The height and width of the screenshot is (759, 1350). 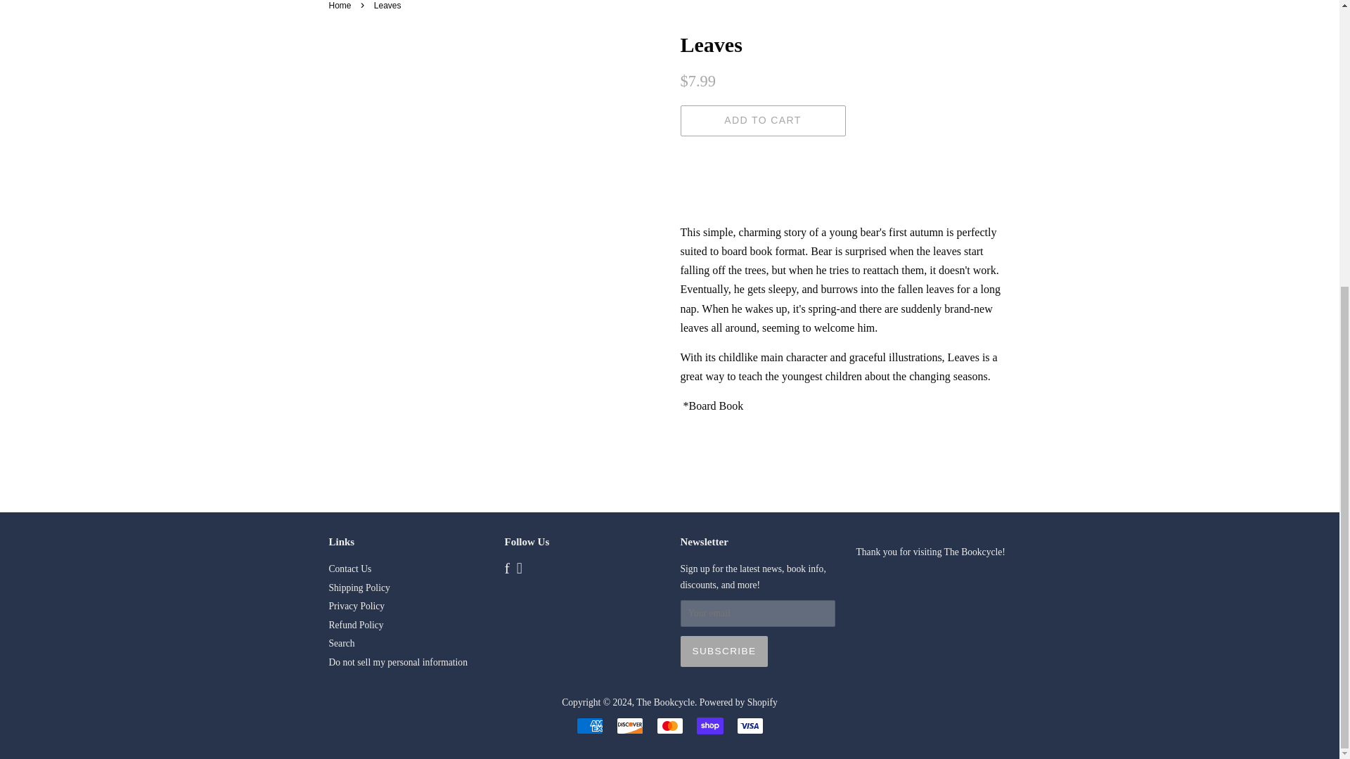 I want to click on Shop Pay, so click(x=709, y=725).